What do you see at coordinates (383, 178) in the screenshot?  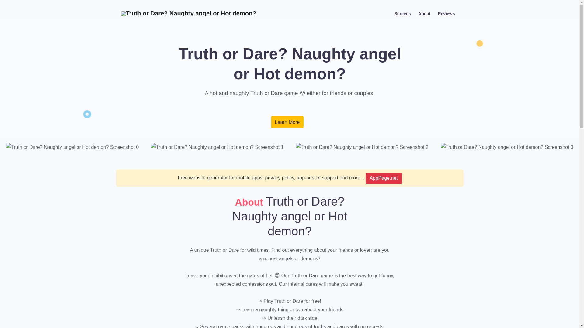 I see `AppPage.net` at bounding box center [383, 178].